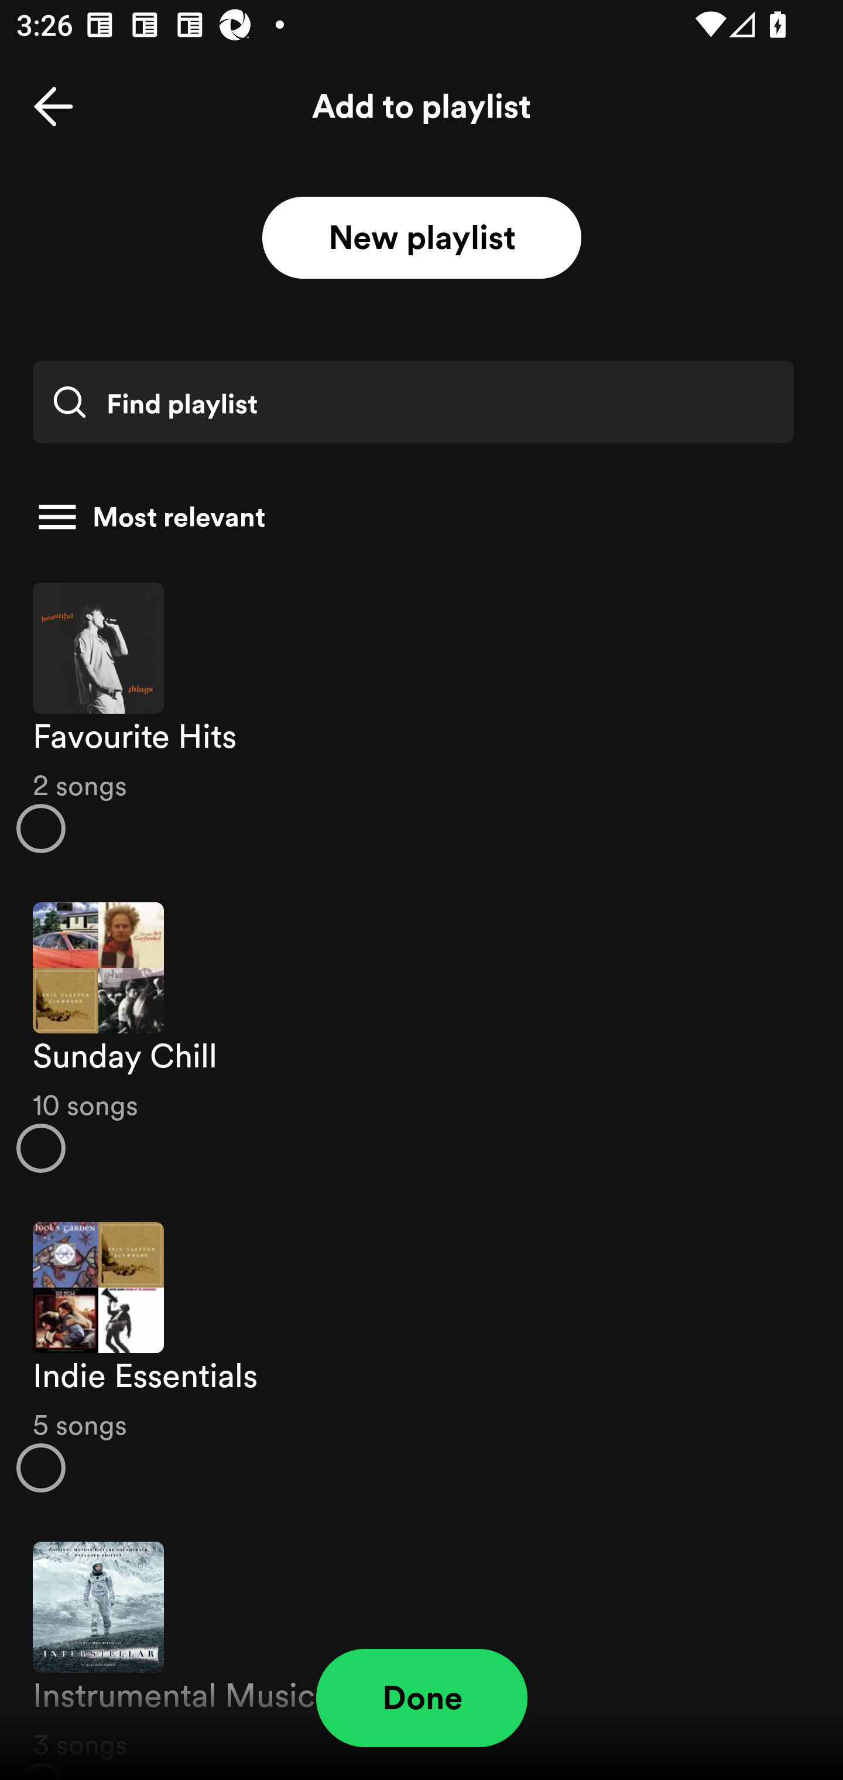 This screenshot has height=1780, width=843. What do you see at coordinates (413, 517) in the screenshot?
I see `Most relevant` at bounding box center [413, 517].